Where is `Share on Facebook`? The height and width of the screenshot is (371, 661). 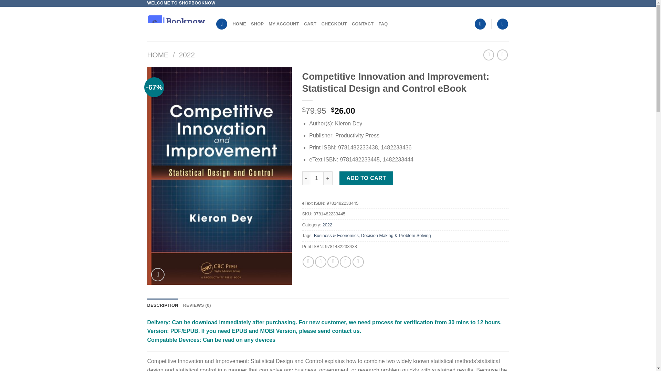
Share on Facebook is located at coordinates (308, 262).